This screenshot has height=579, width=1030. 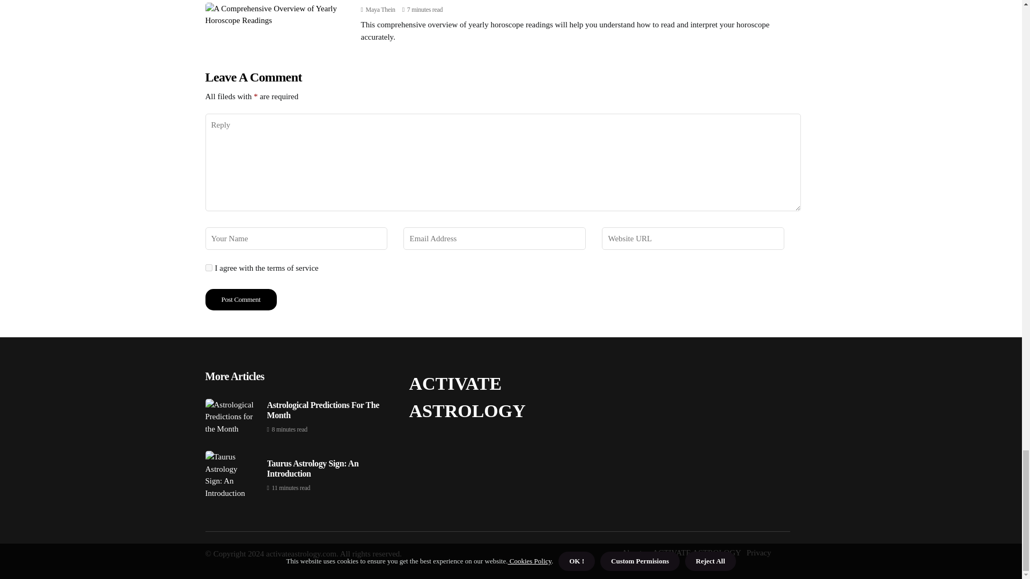 I want to click on Post Comment, so click(x=240, y=299).